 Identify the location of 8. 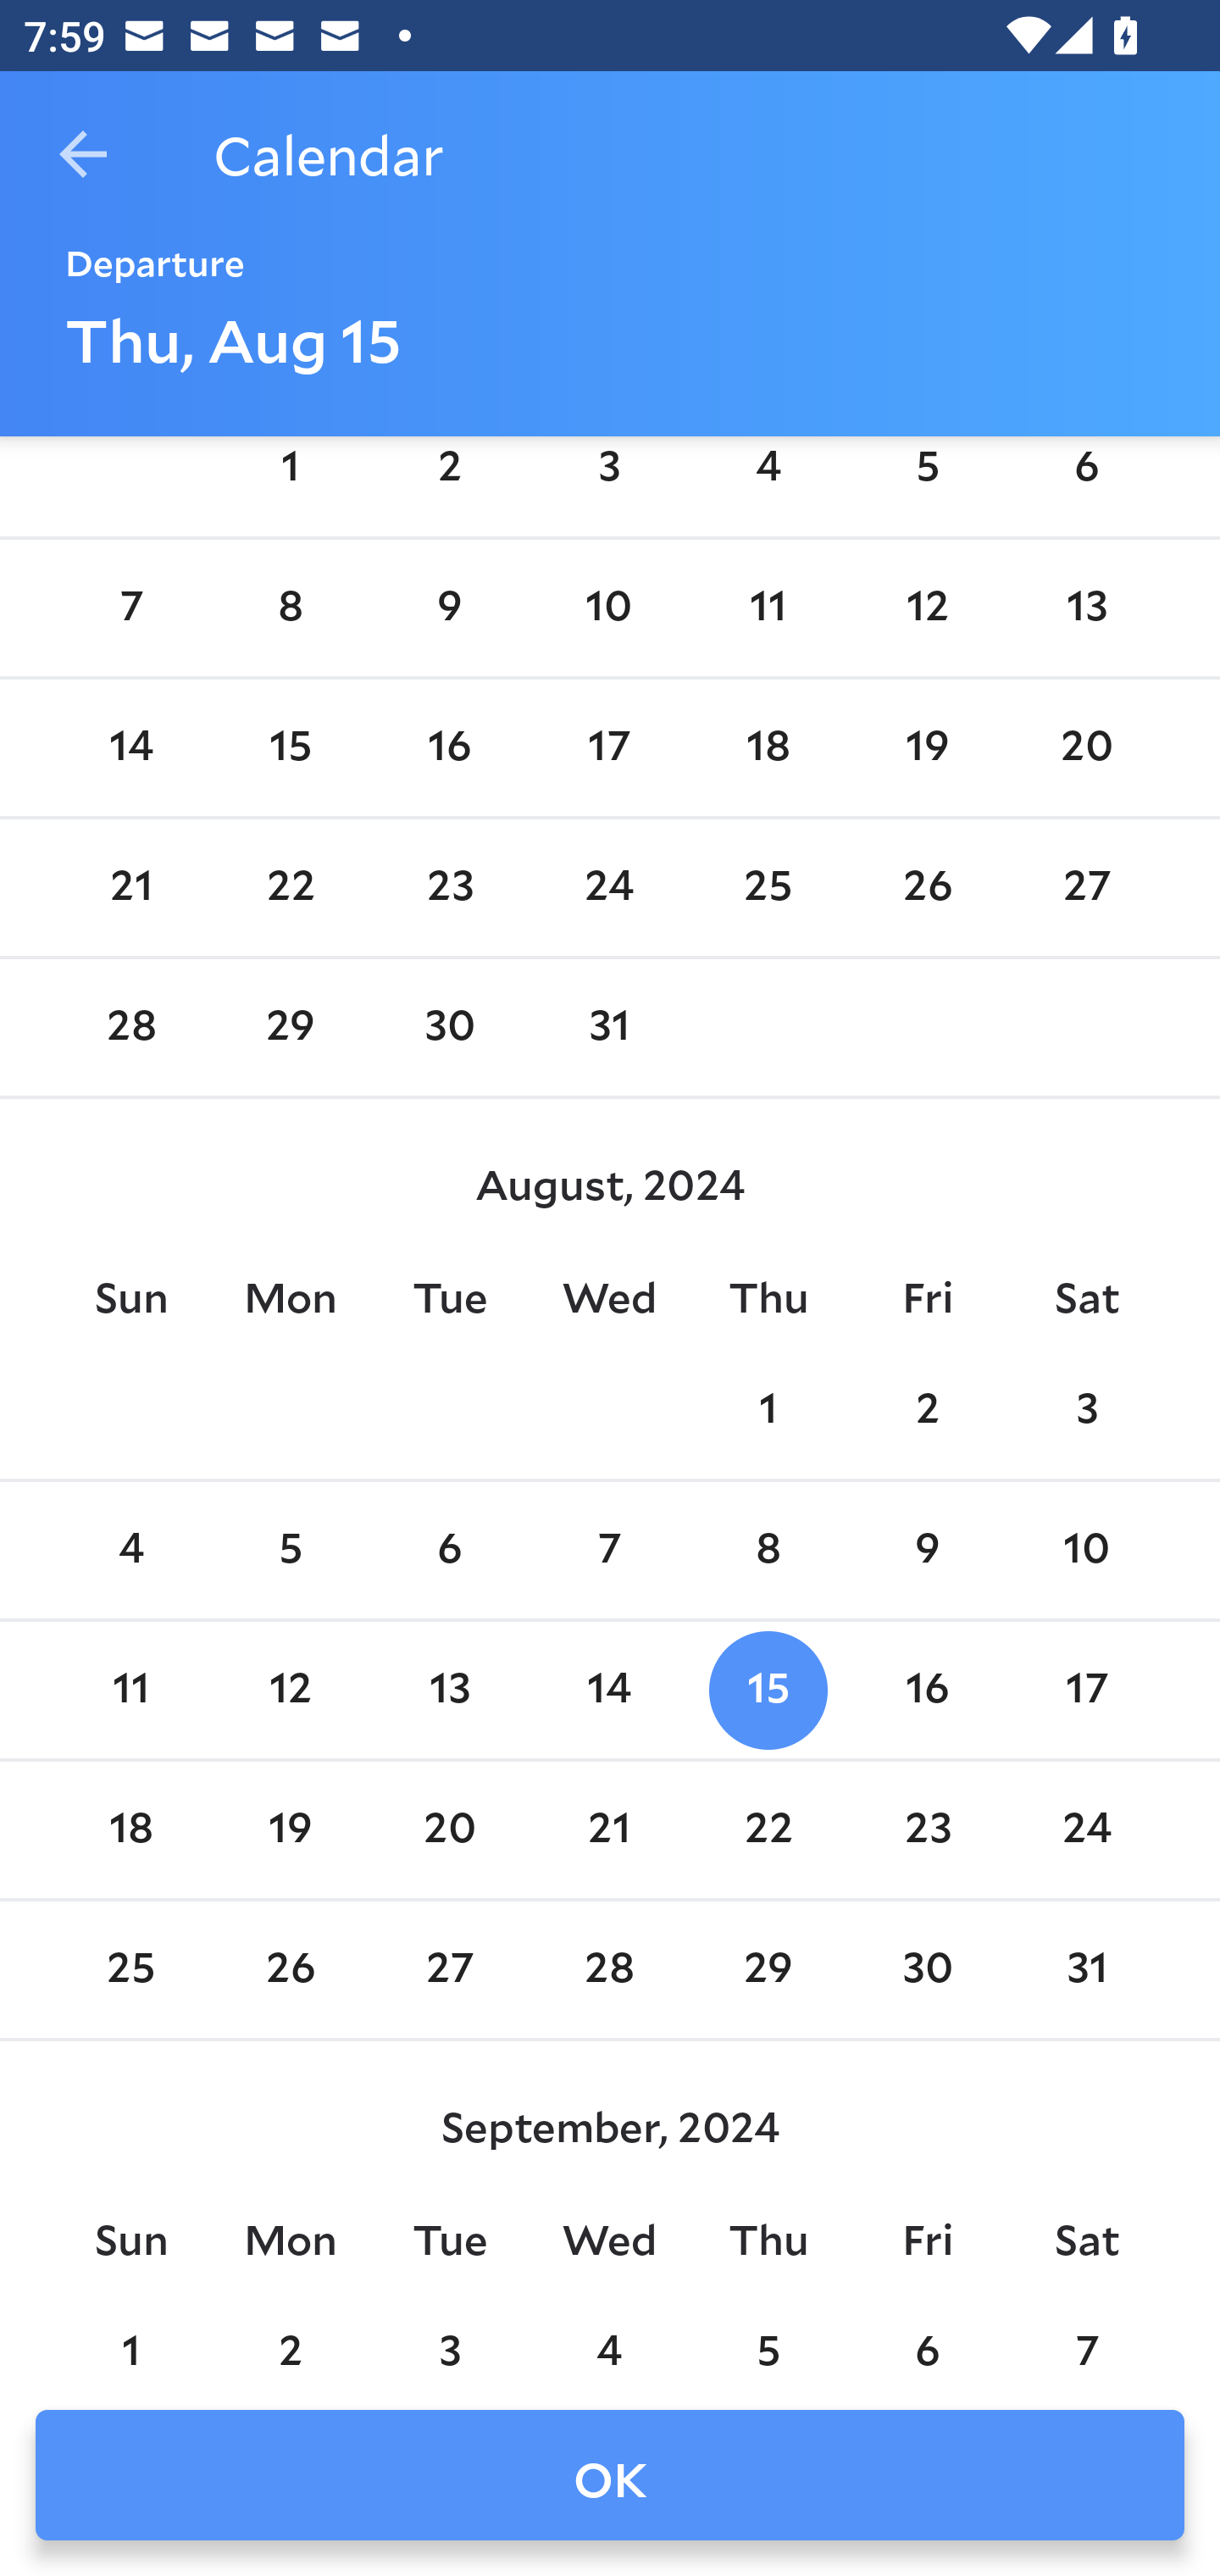
(768, 1551).